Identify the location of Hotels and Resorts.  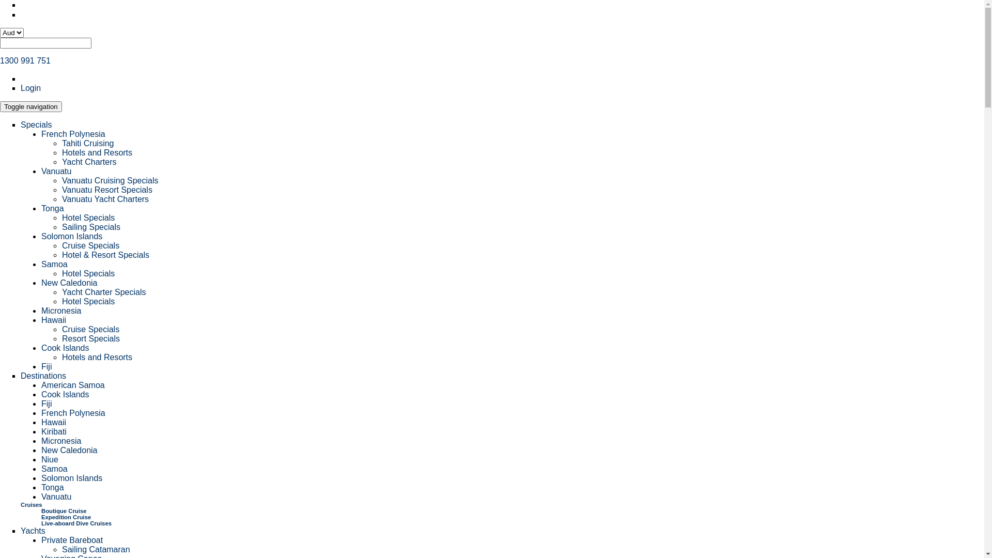
(97, 358).